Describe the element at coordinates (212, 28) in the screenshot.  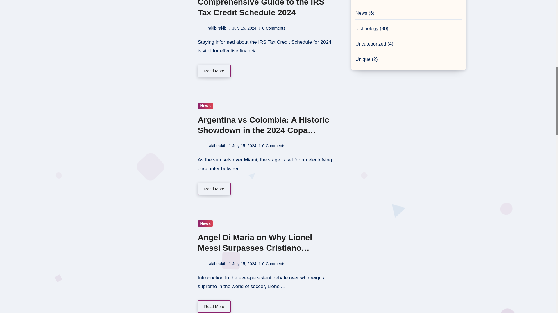
I see `rakib rakib` at that location.